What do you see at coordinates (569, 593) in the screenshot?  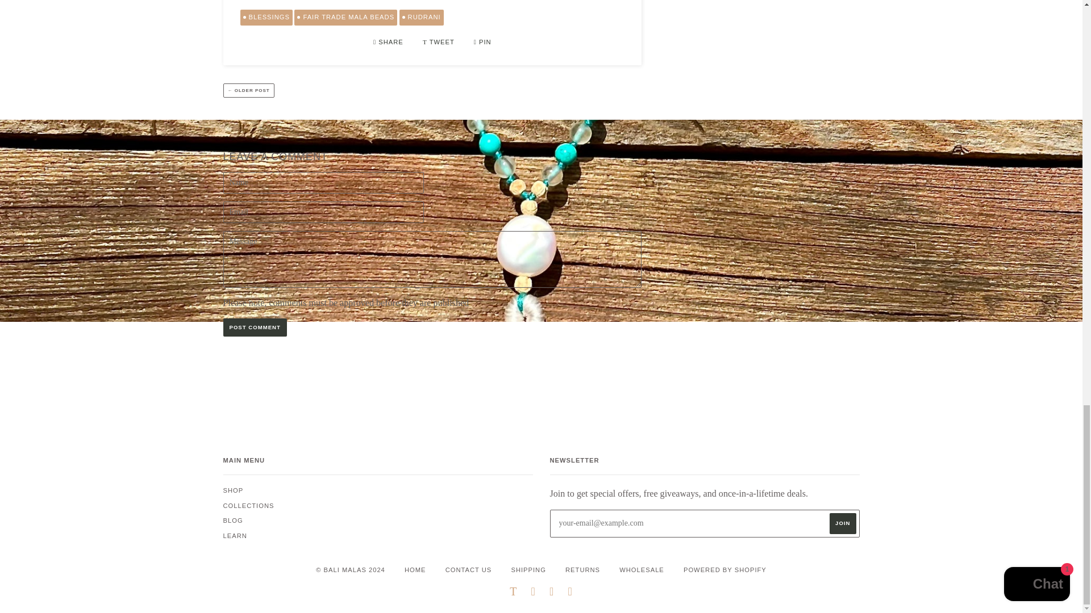 I see `Bali Malas on Pinterest` at bounding box center [569, 593].